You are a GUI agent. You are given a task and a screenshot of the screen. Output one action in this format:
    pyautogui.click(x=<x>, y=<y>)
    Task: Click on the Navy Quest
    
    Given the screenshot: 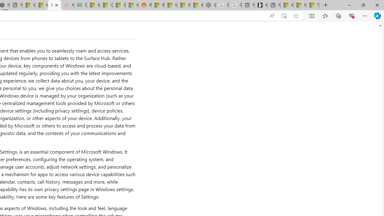 What is the action you would take?
    pyautogui.click(x=67, y=5)
    